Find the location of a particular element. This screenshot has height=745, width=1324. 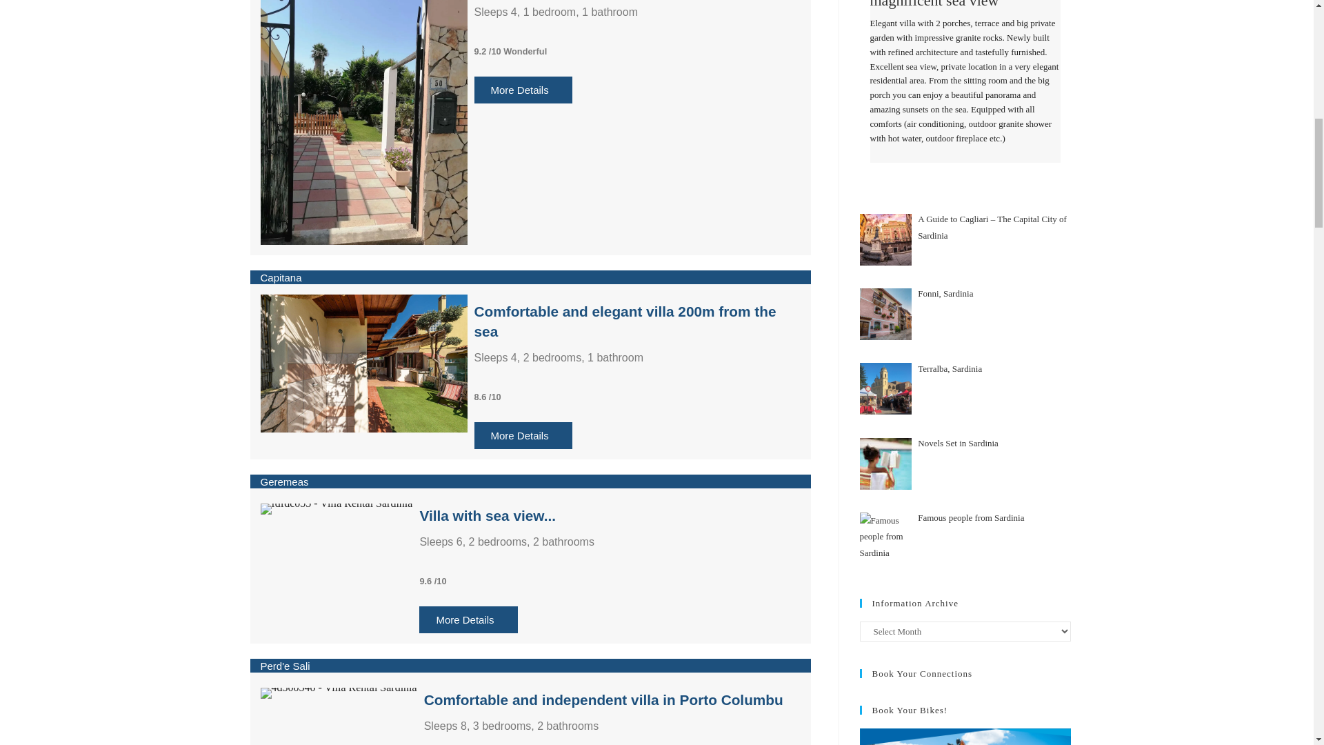

Villa Rental Cagliari - Villas Sardinia is located at coordinates (339, 693).